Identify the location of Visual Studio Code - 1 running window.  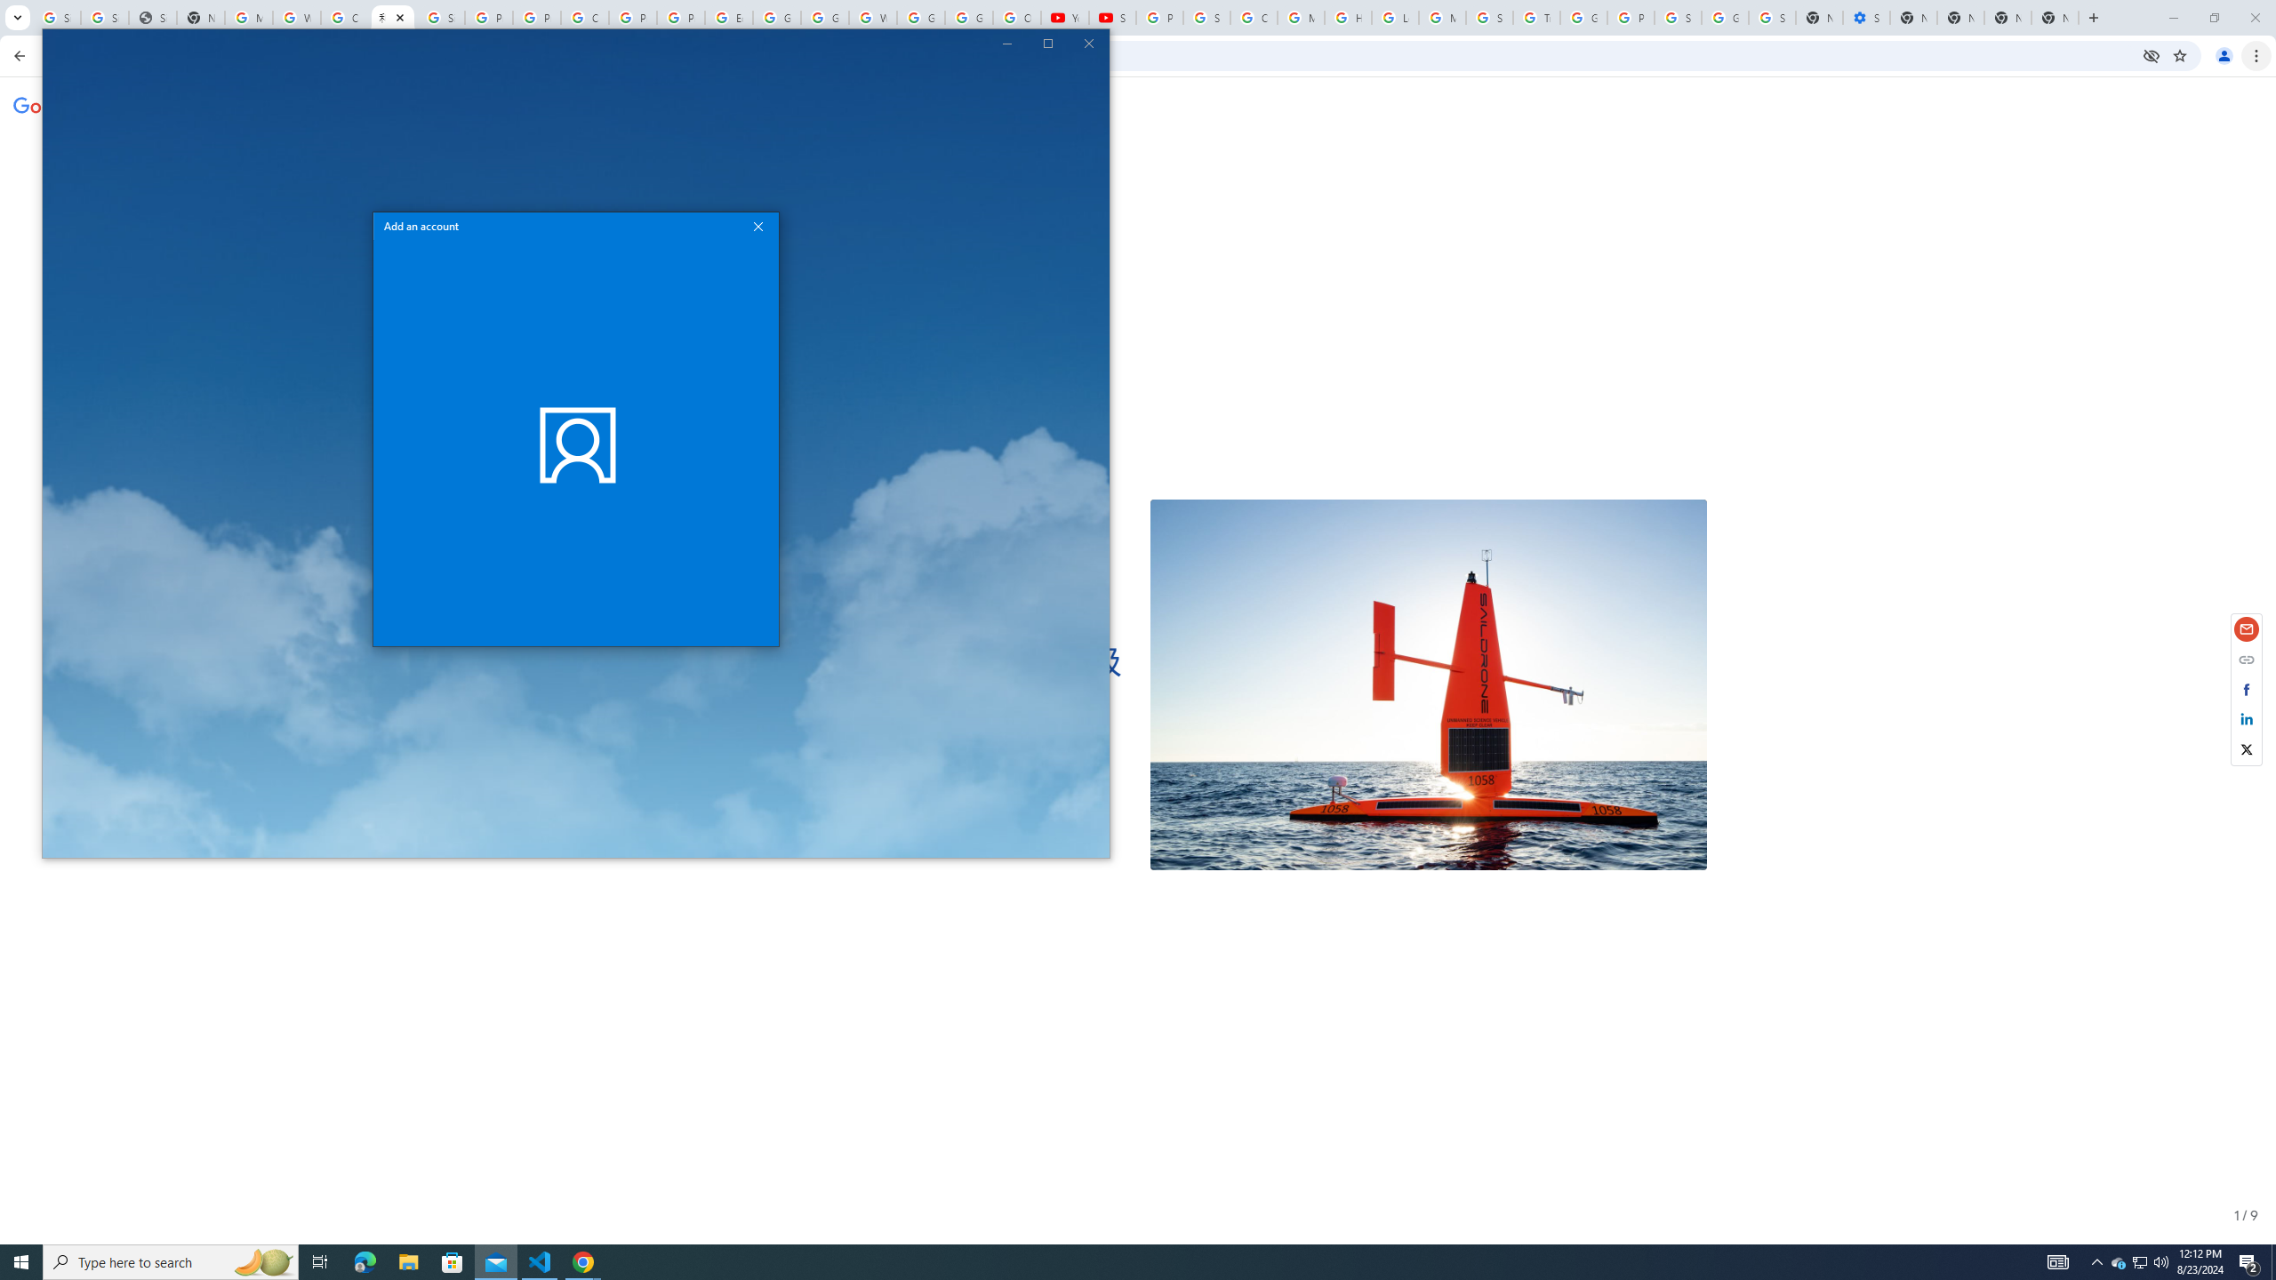
(263, 1262).